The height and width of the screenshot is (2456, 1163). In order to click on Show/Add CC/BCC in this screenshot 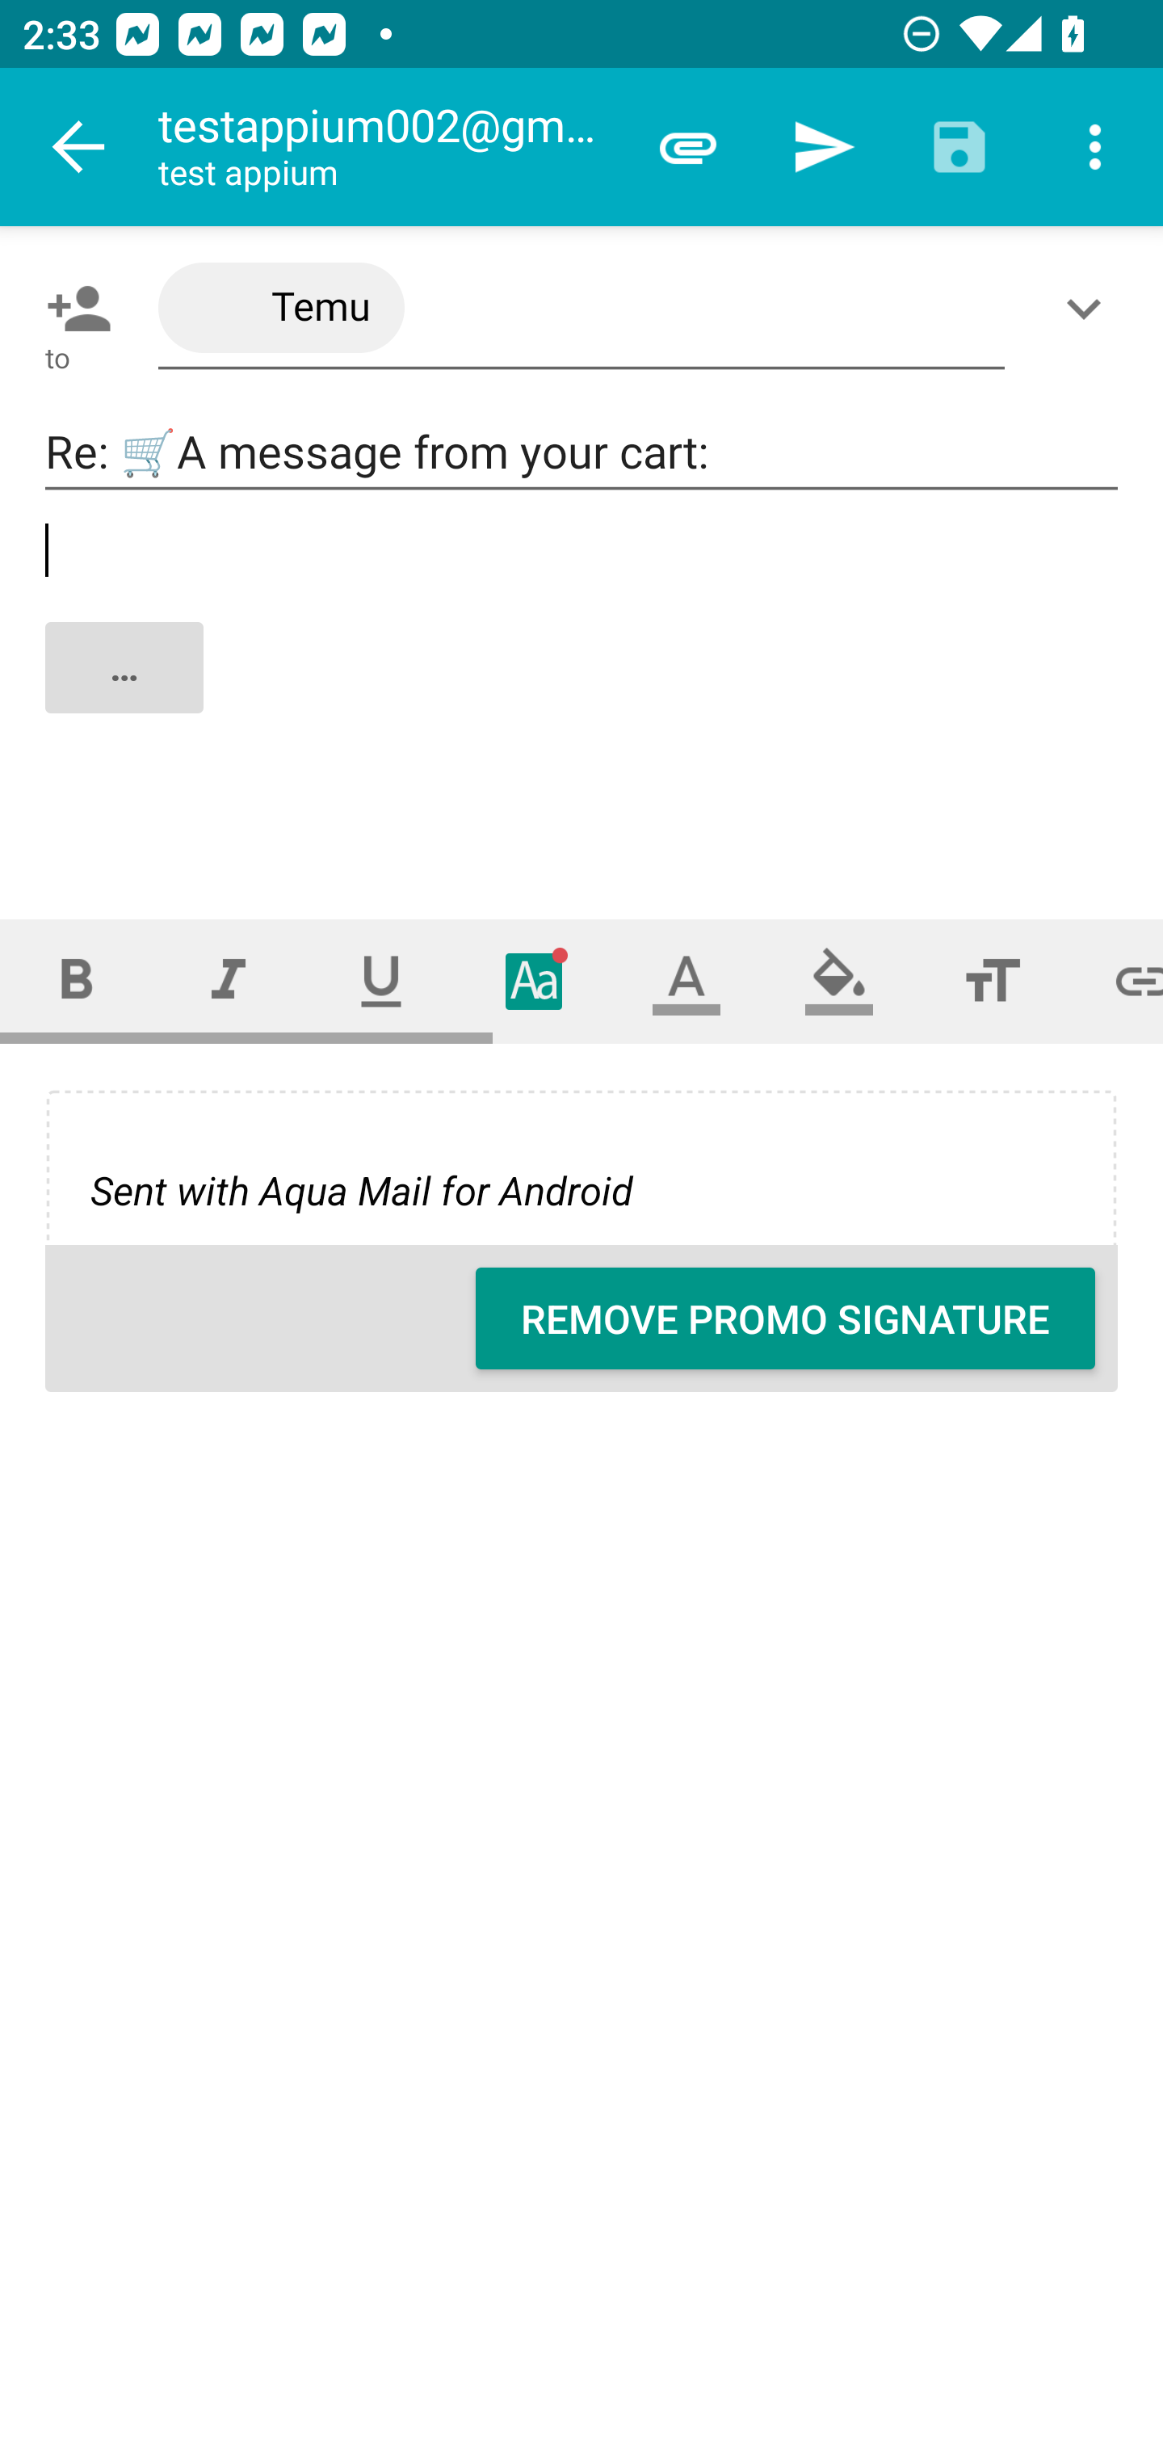, I will do `click(1090, 308)`.